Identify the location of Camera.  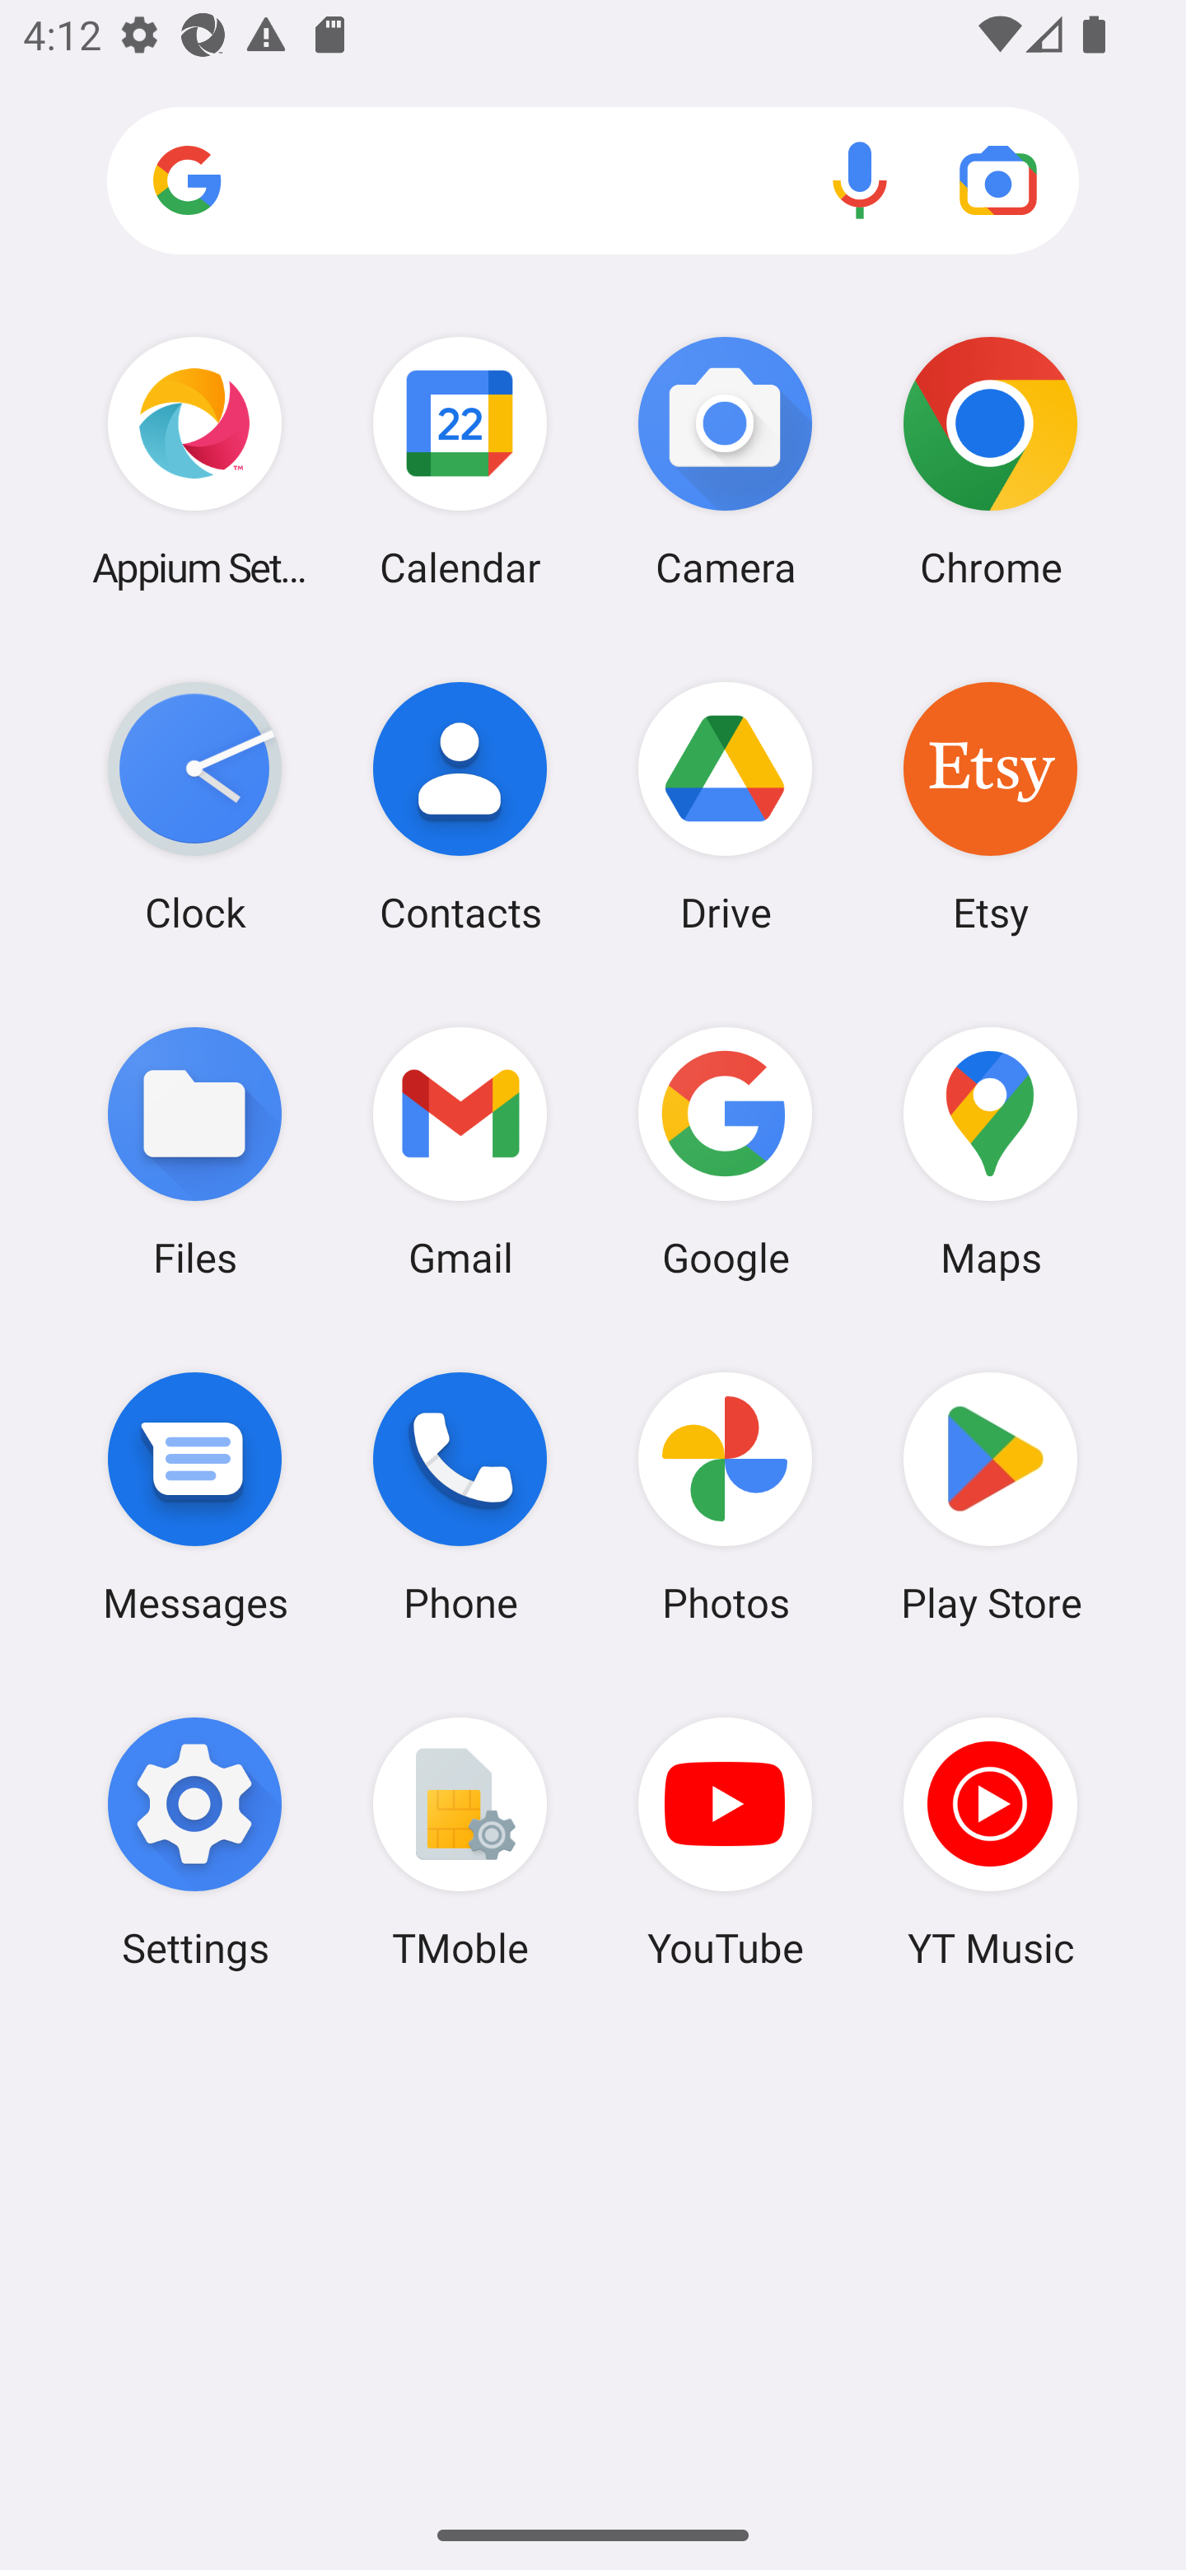
(726, 461).